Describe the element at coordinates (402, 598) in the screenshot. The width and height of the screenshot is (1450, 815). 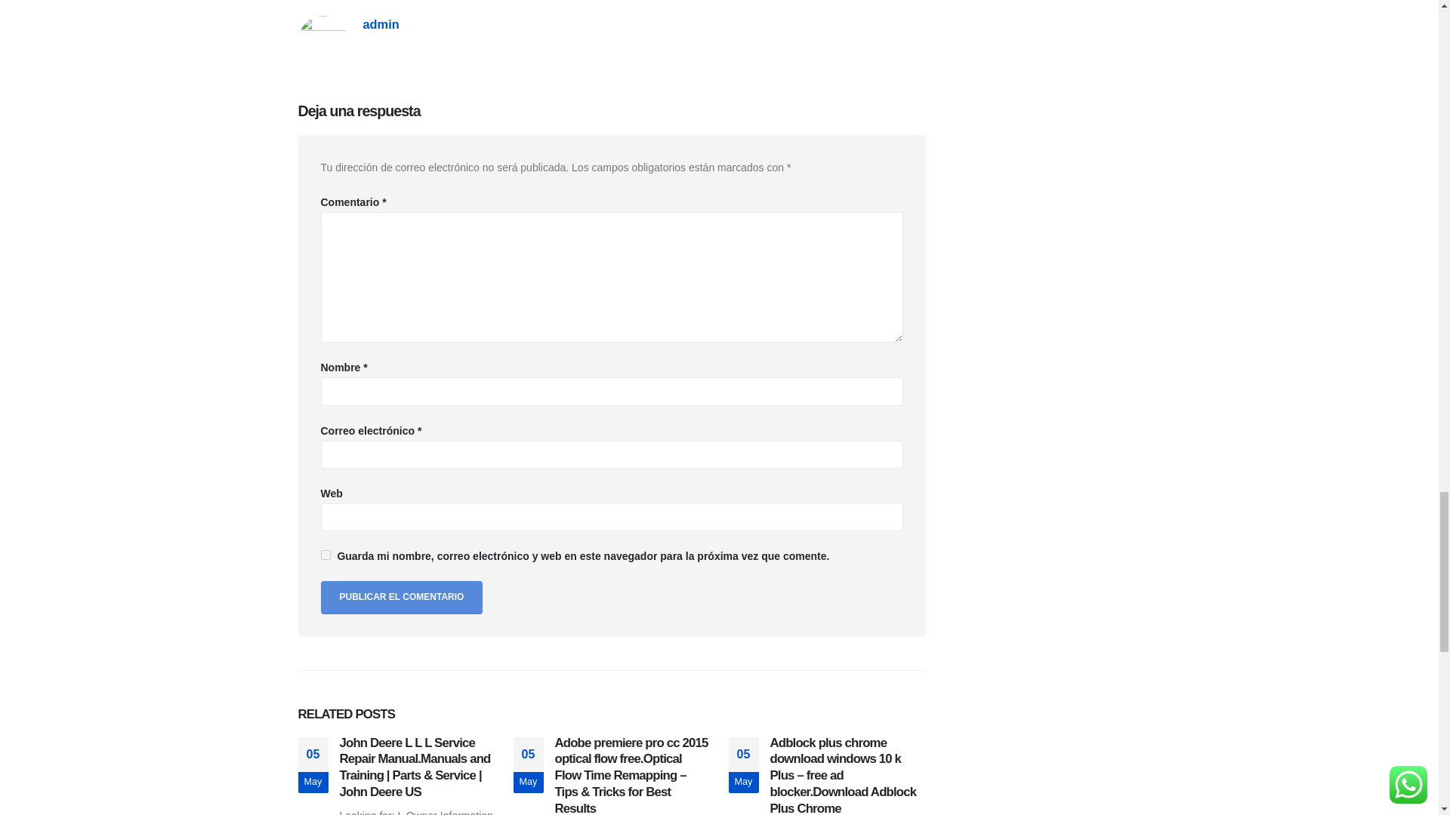
I see `Publicar el comentario` at that location.